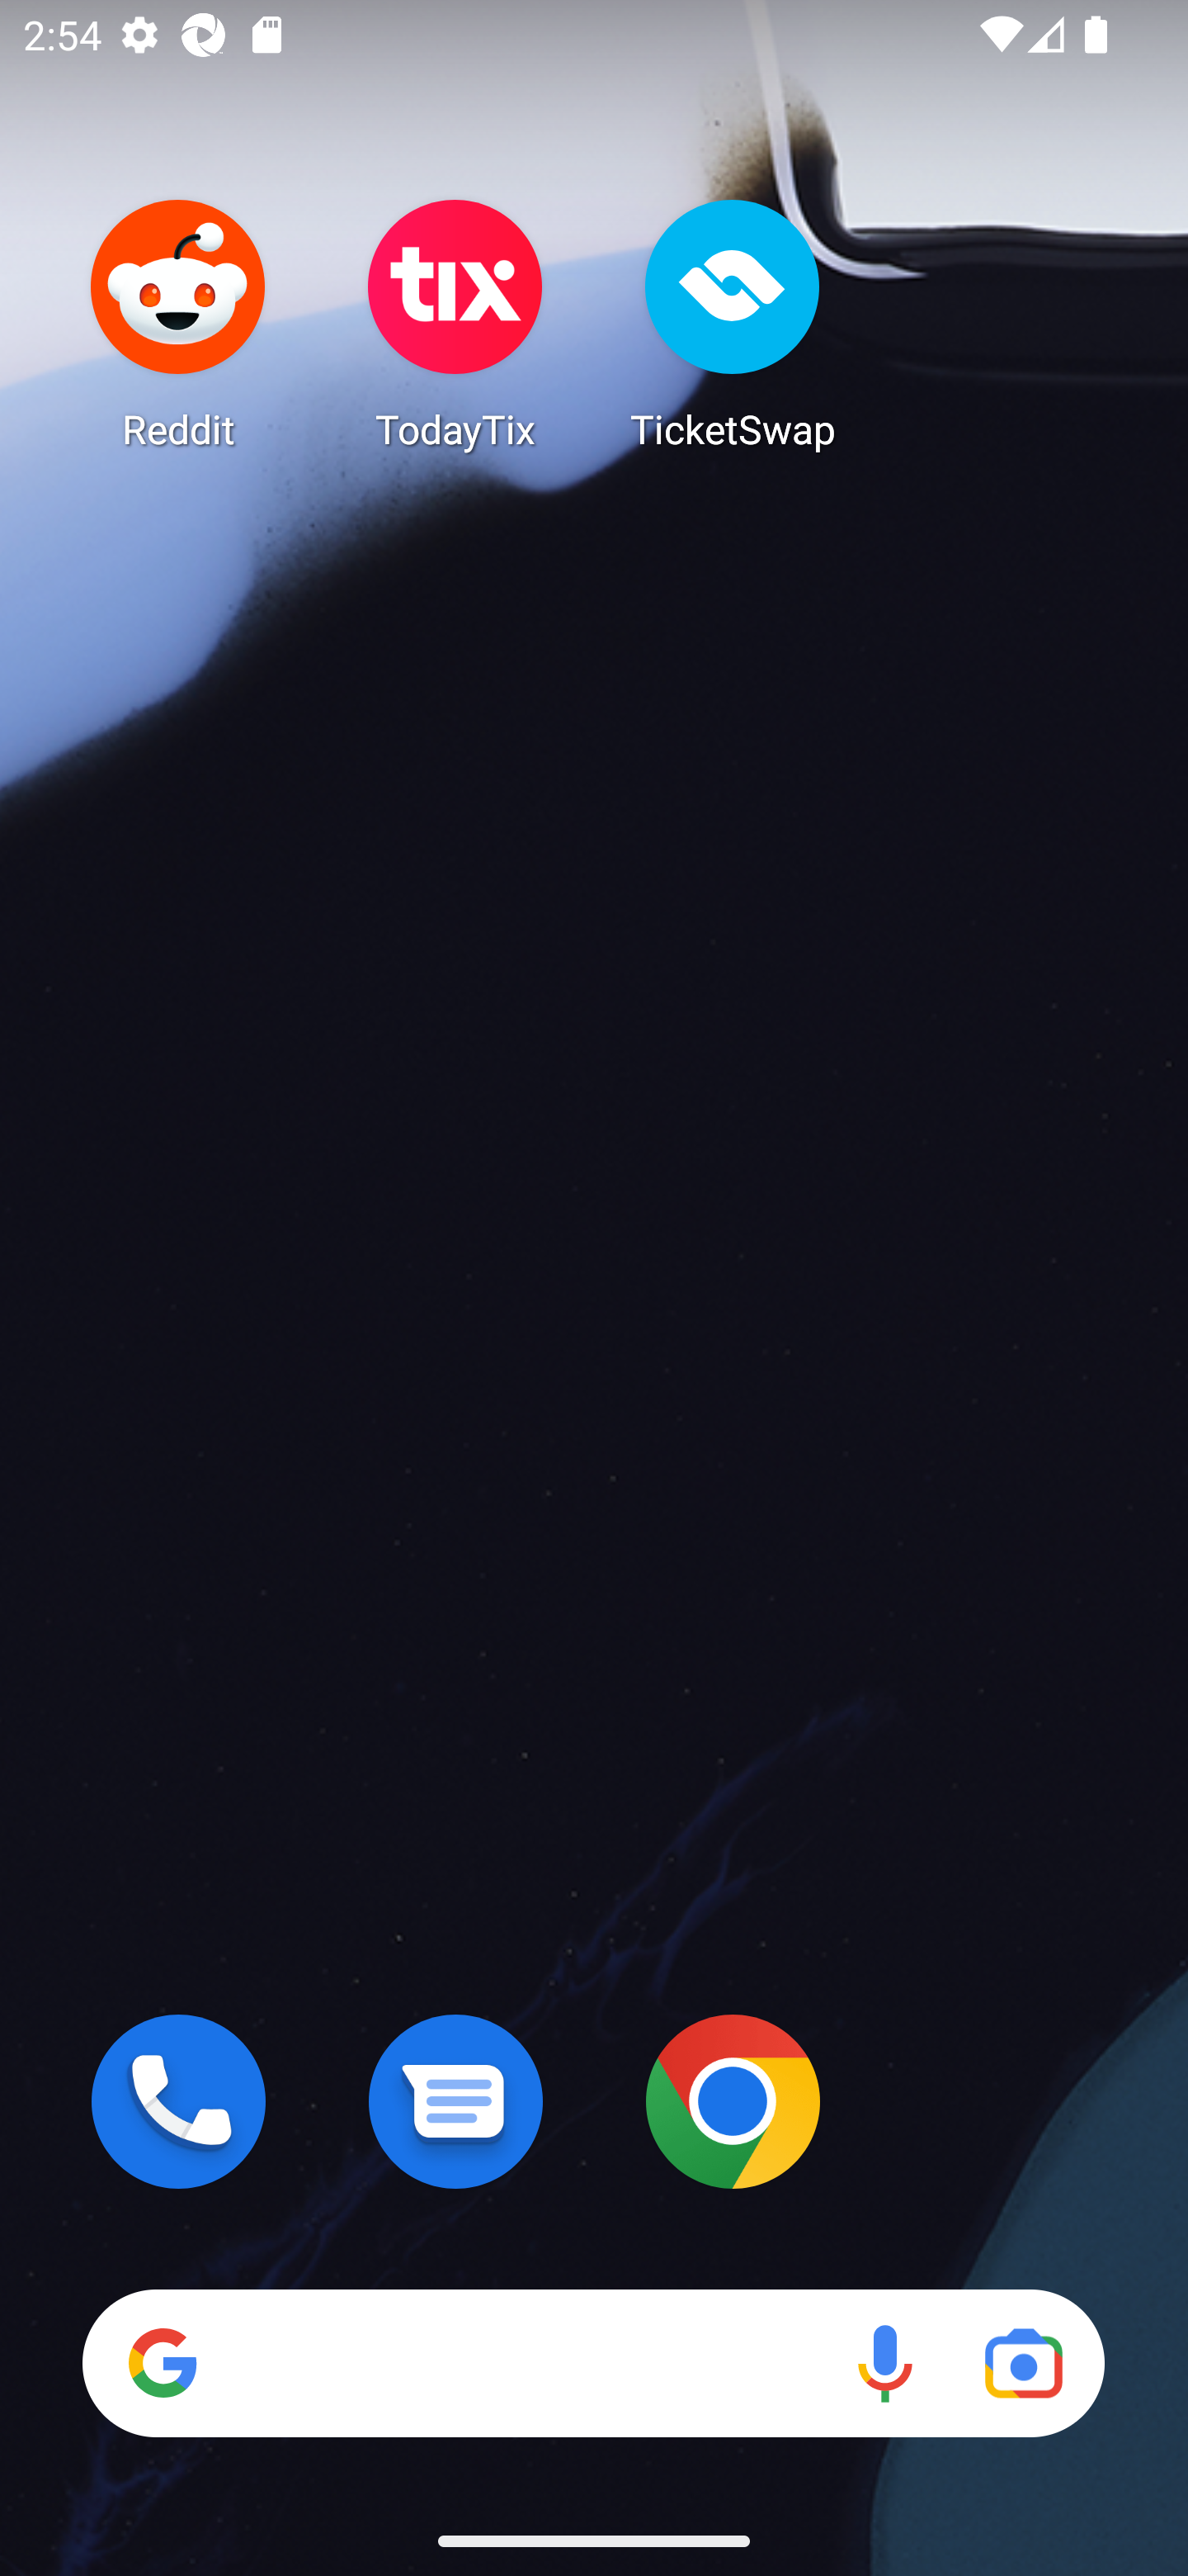  Describe the element at coordinates (178, 324) in the screenshot. I see `Reddit` at that location.